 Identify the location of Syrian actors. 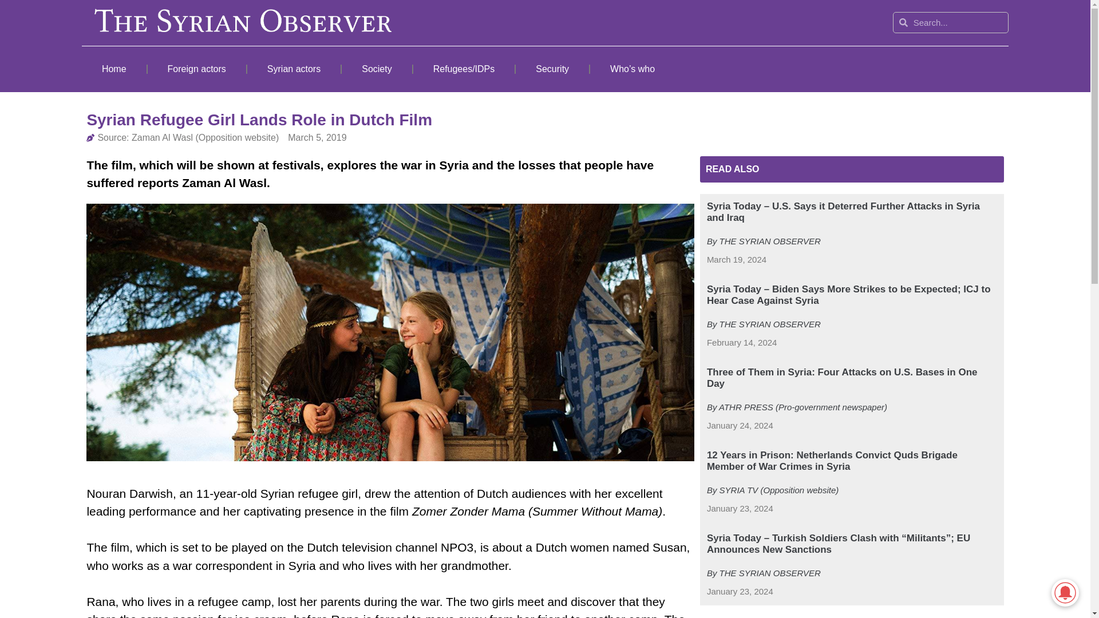
(294, 69).